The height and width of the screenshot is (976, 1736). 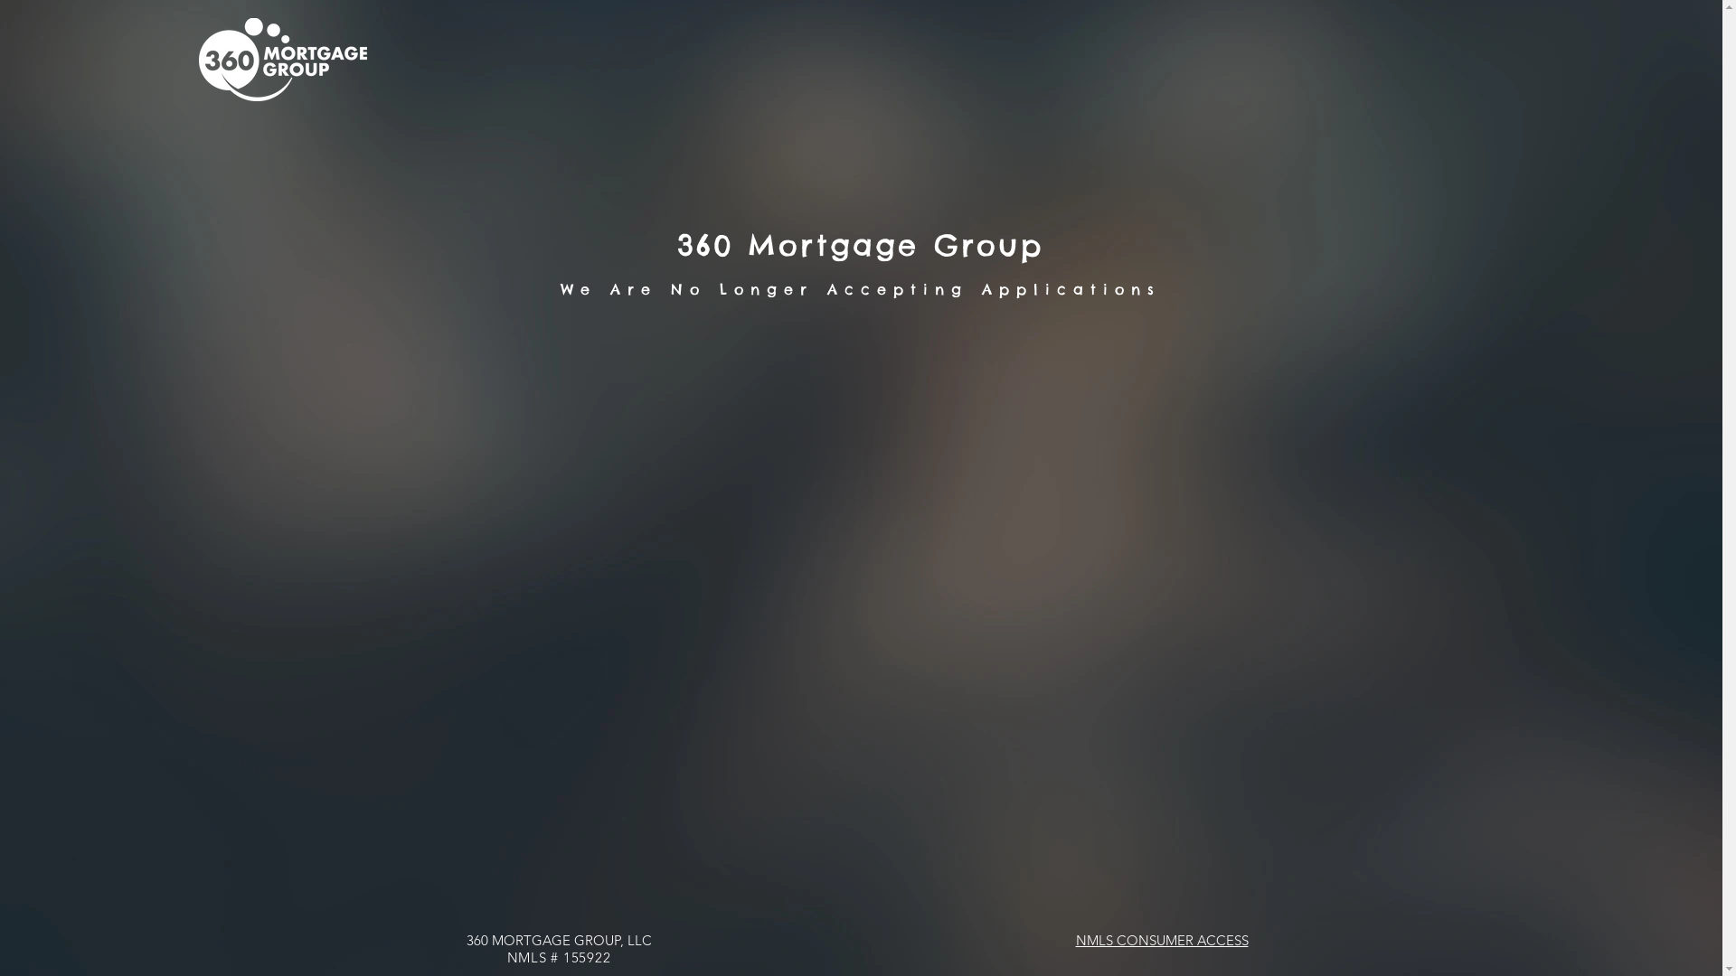 What do you see at coordinates (283, 60) in the screenshot?
I see `360-whitelogo-transparent back.png` at bounding box center [283, 60].